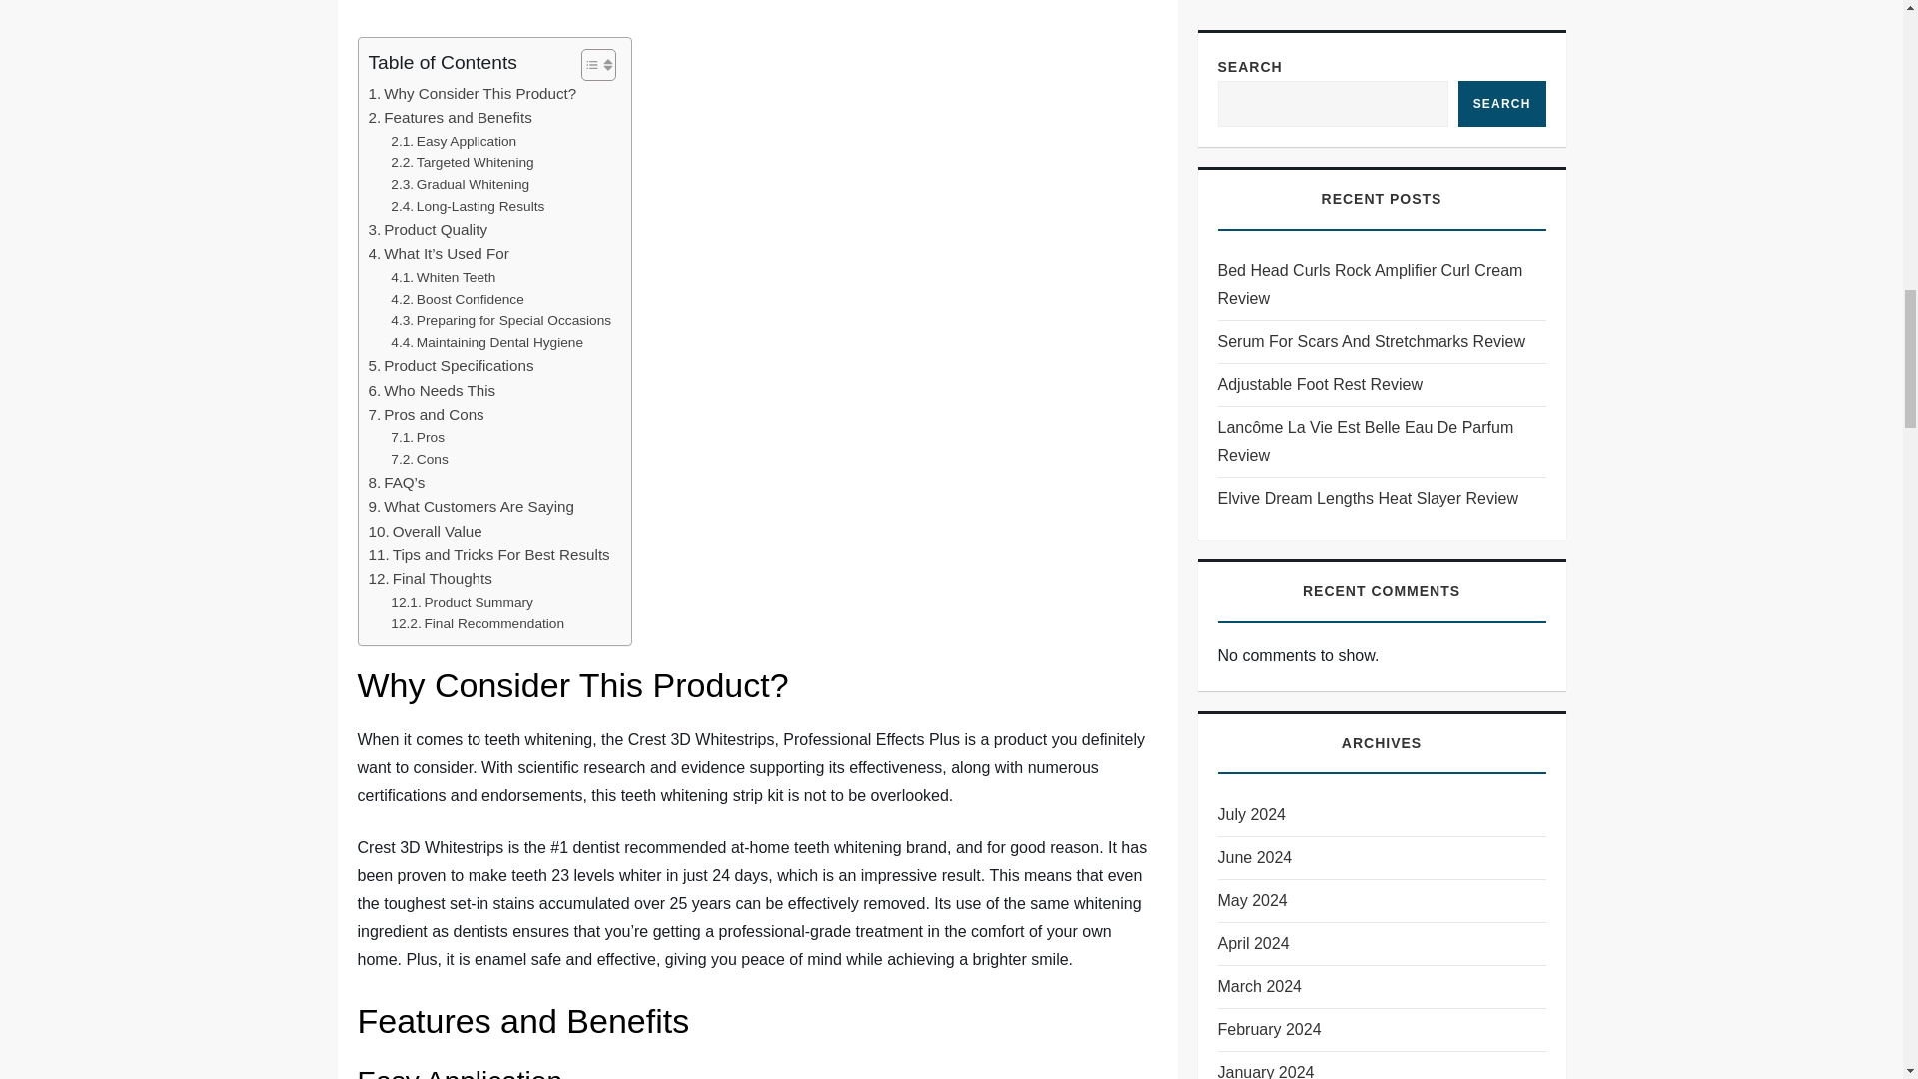 Image resolution: width=1918 pixels, height=1079 pixels. Describe the element at coordinates (460, 184) in the screenshot. I see `Gradual Whitening` at that location.